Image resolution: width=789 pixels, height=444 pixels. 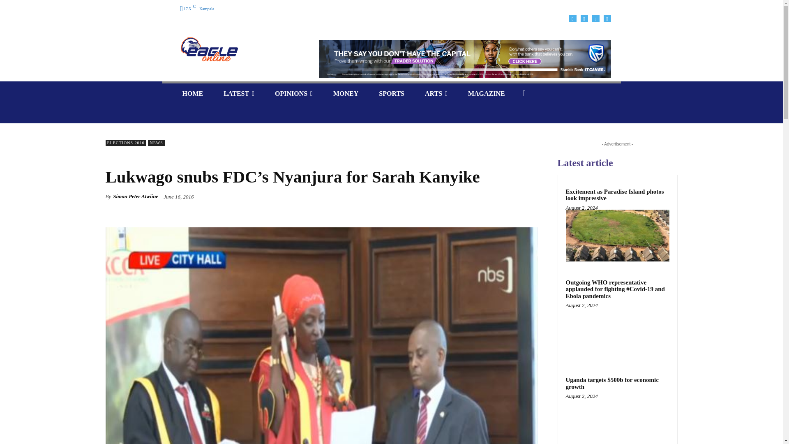 I want to click on Eagle Online, so click(x=209, y=49).